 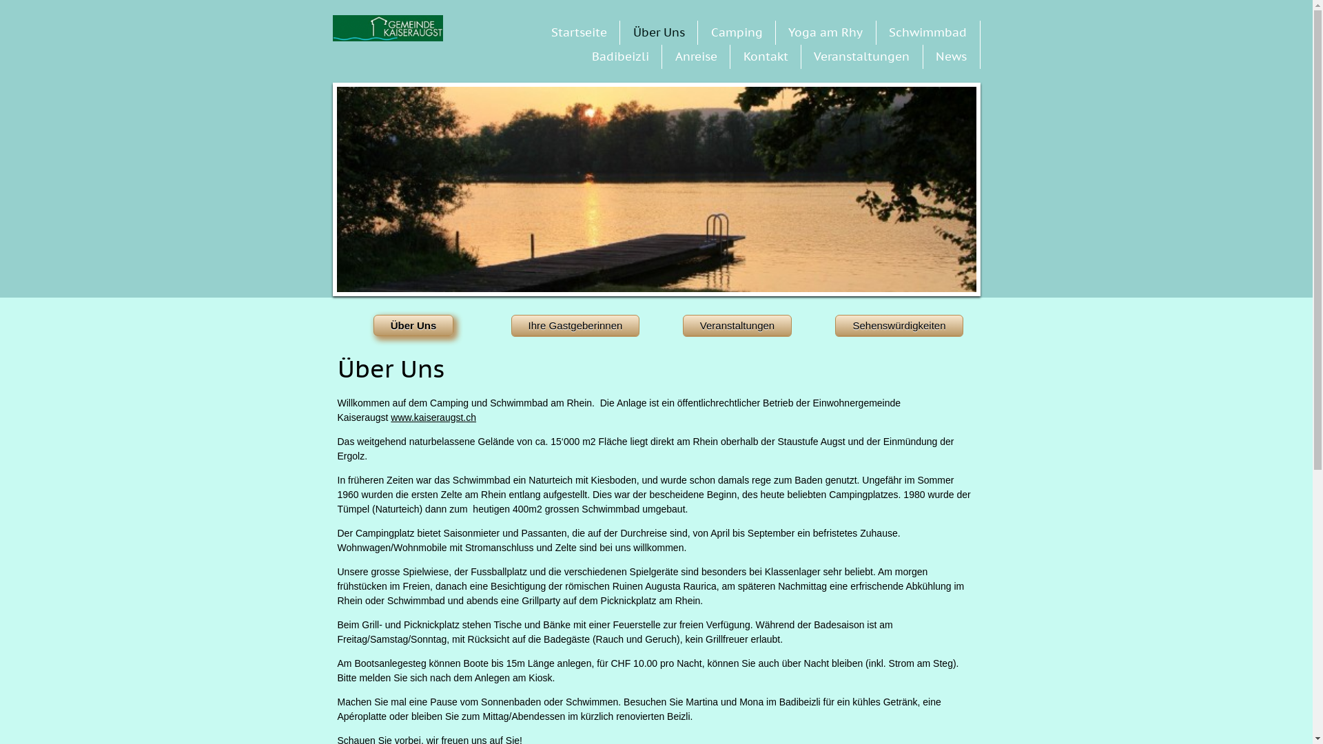 I want to click on Ihre Gastgeberinnen, so click(x=576, y=325).